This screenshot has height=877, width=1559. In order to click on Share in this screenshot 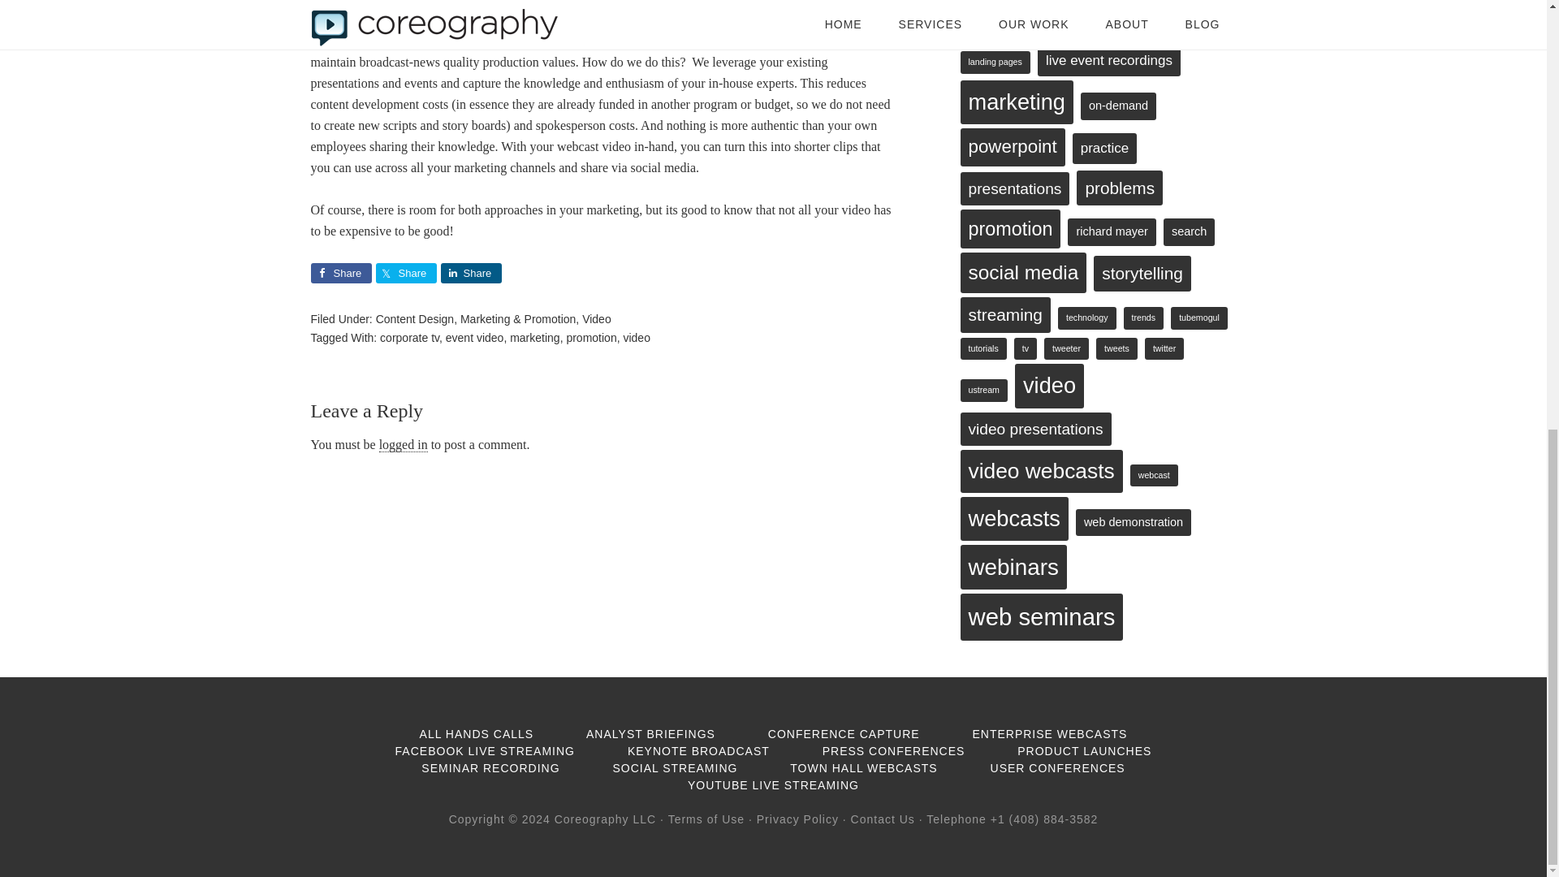, I will do `click(340, 273)`.